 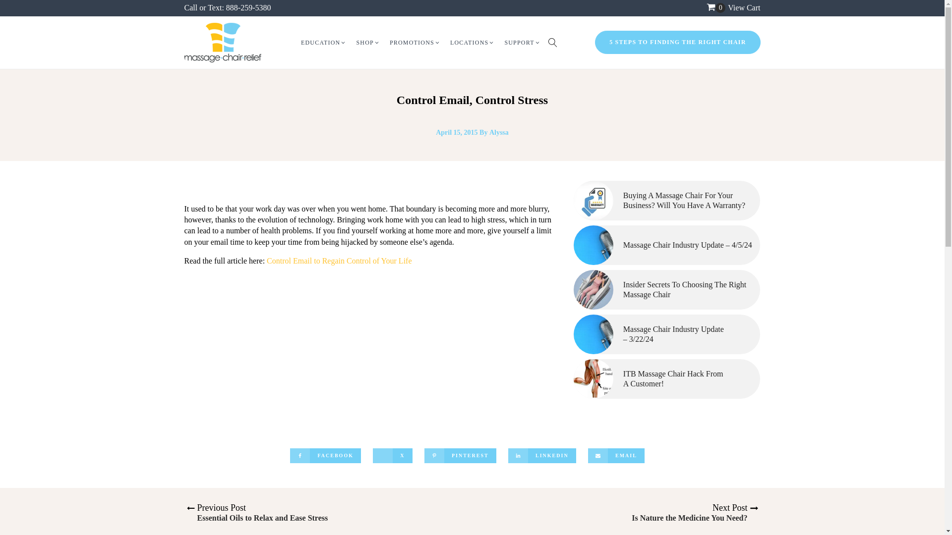 I want to click on Control Email to Regain Control of Your LIfe, so click(x=339, y=261).